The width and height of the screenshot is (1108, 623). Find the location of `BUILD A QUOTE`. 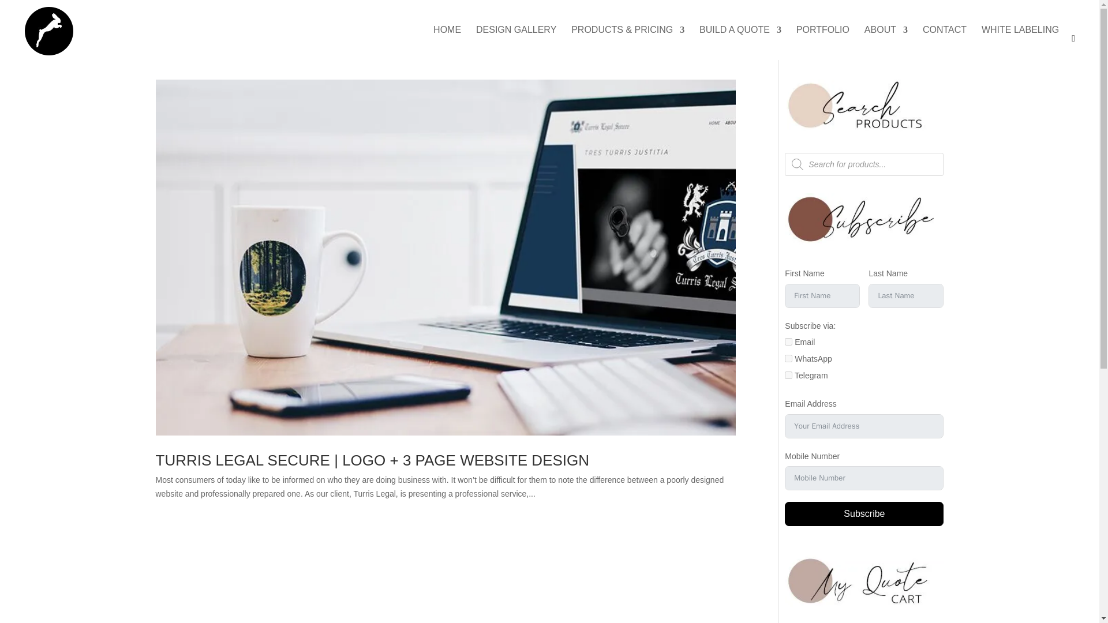

BUILD A QUOTE is located at coordinates (740, 43).